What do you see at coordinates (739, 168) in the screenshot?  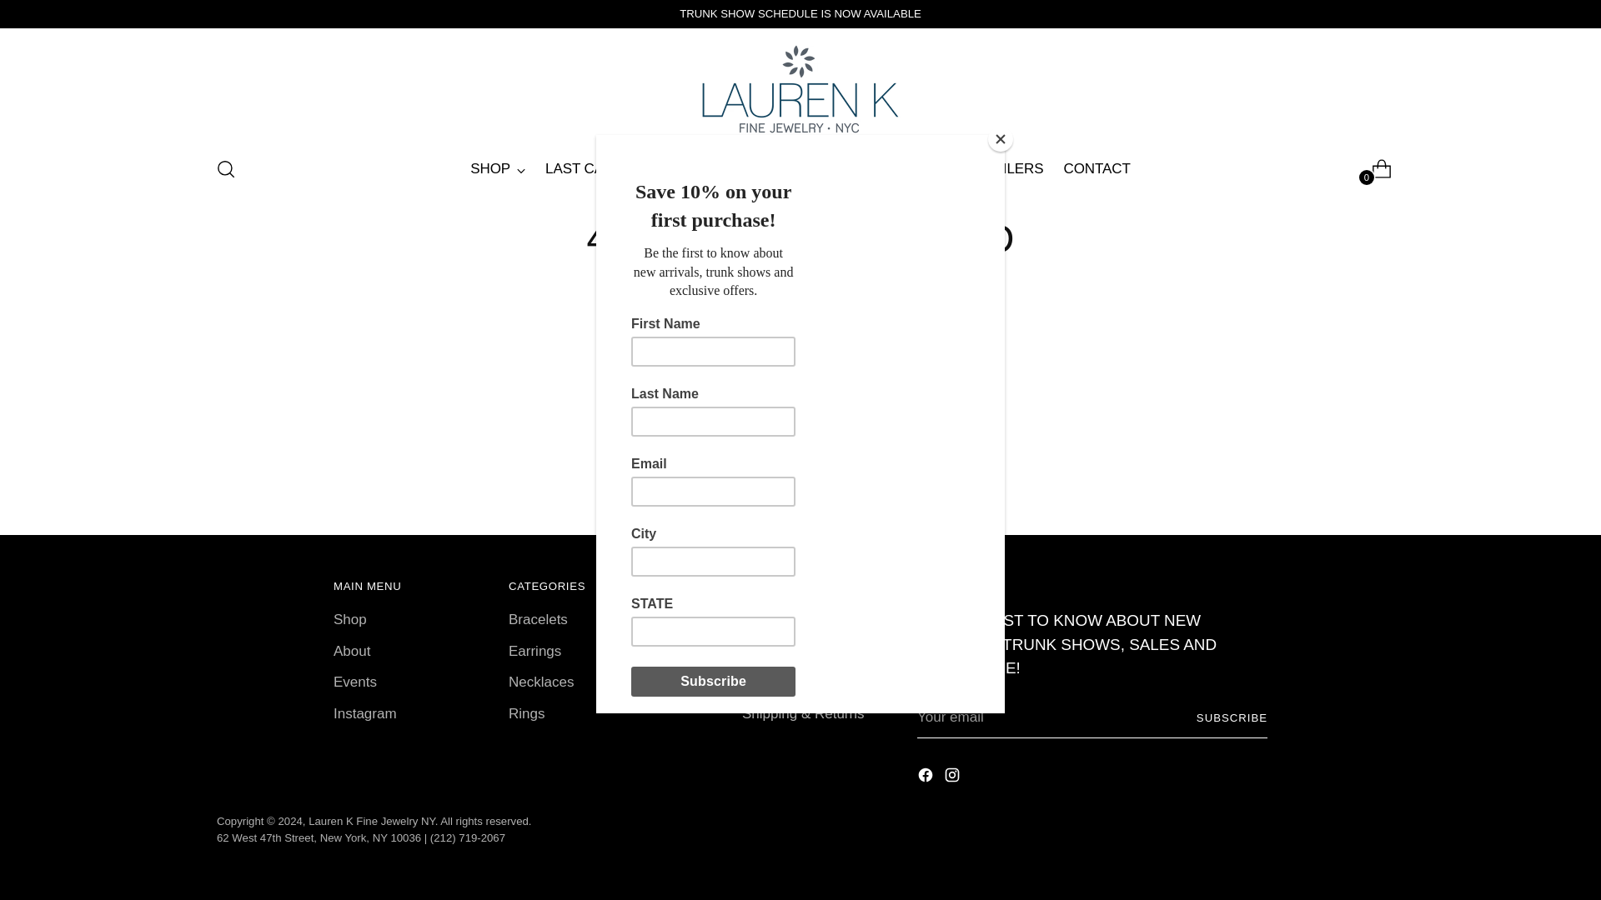 I see `ABOUT` at bounding box center [739, 168].